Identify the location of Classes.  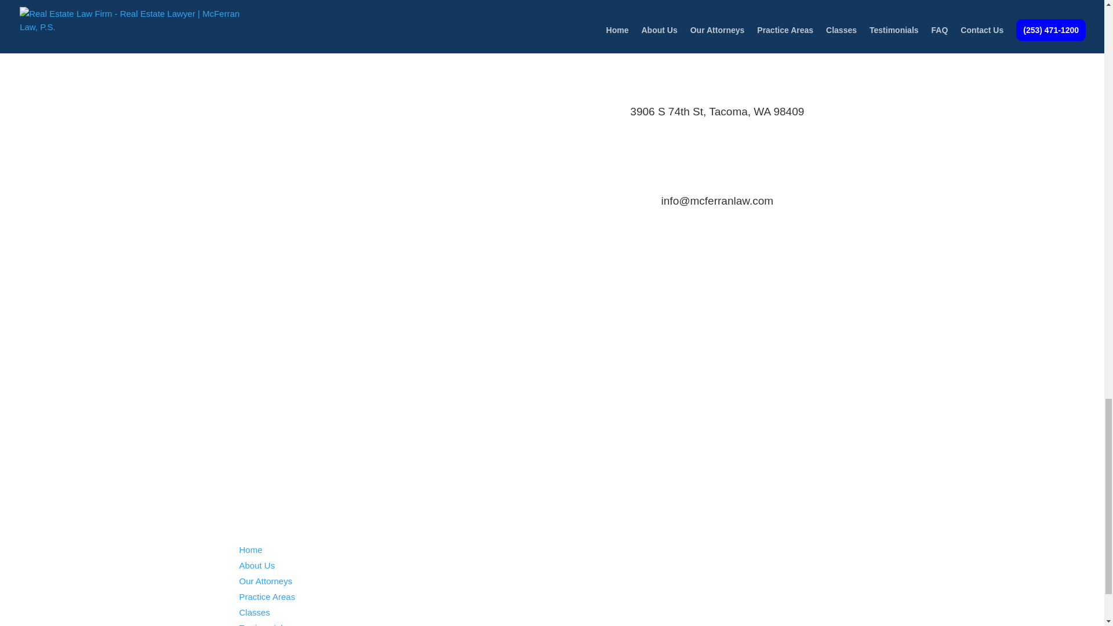
(254, 612).